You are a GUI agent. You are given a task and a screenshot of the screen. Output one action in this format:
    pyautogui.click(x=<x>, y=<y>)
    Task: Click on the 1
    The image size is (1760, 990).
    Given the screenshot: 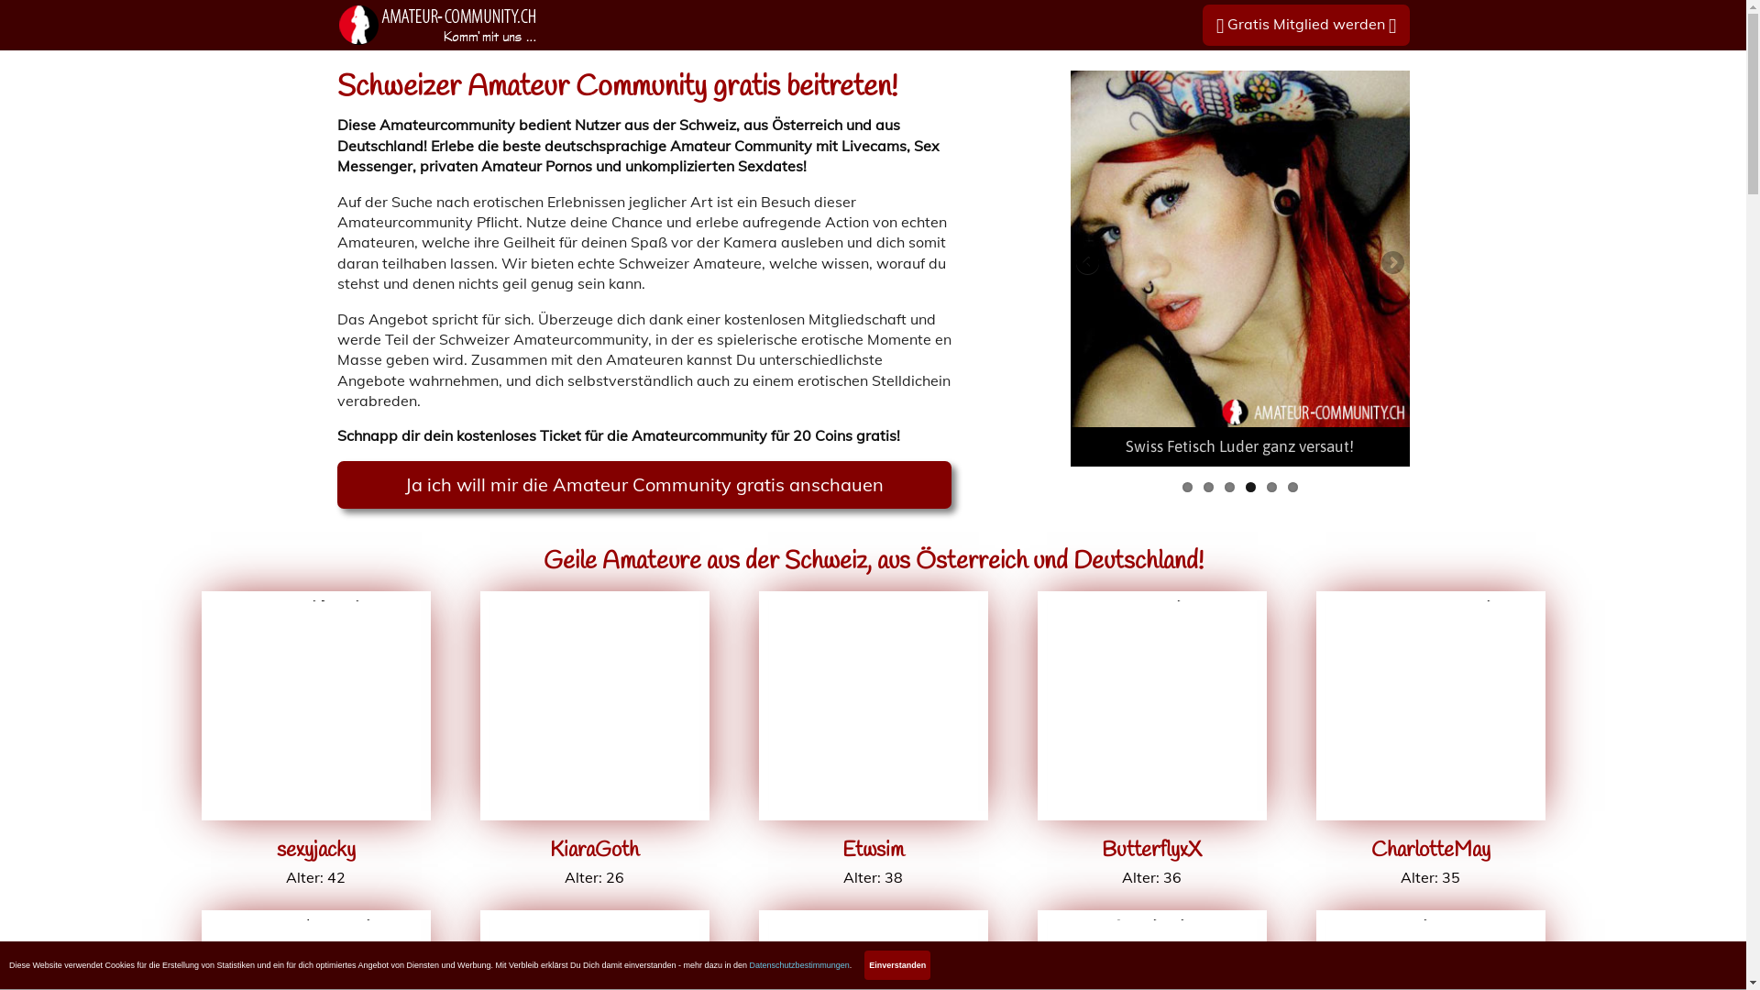 What is the action you would take?
    pyautogui.click(x=1188, y=488)
    